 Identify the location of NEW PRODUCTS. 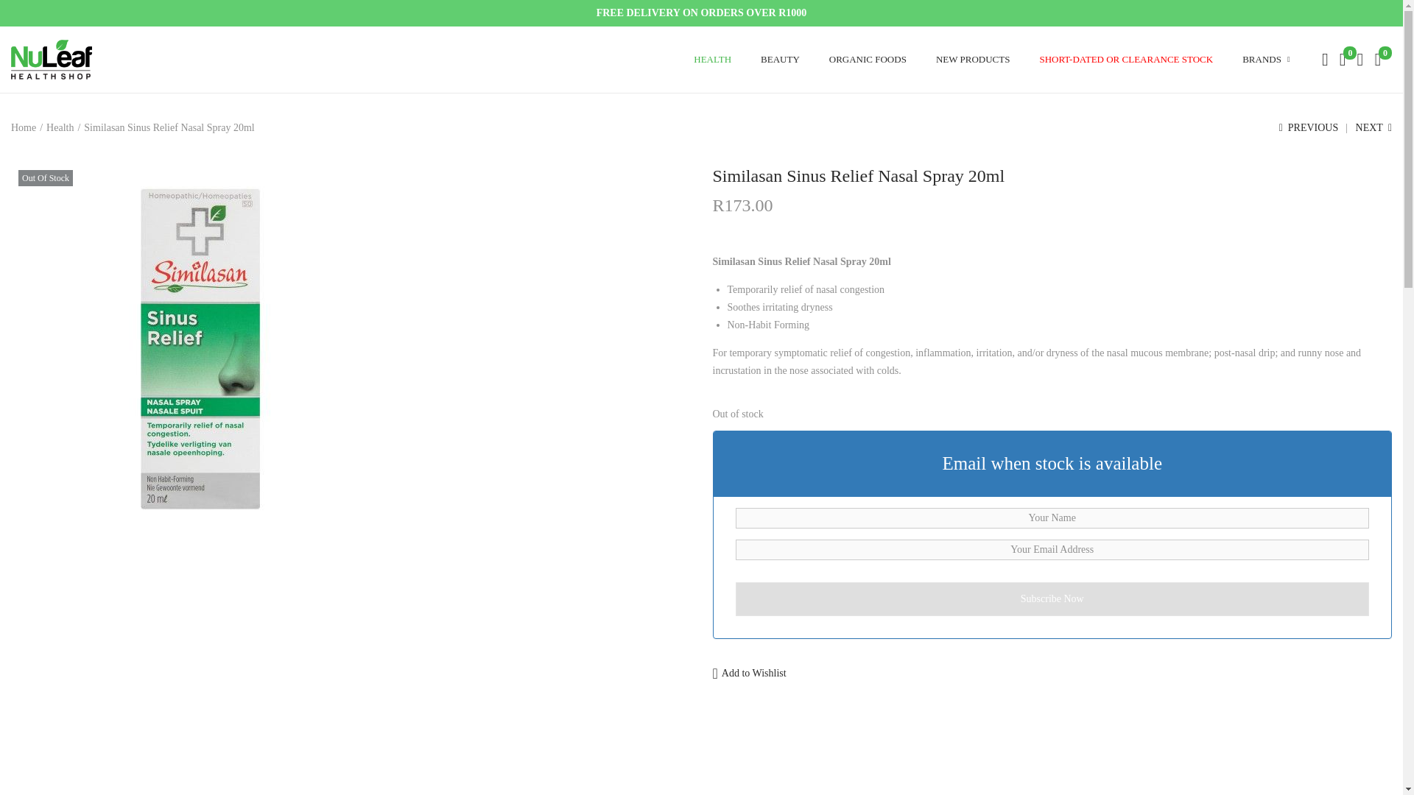
(974, 59).